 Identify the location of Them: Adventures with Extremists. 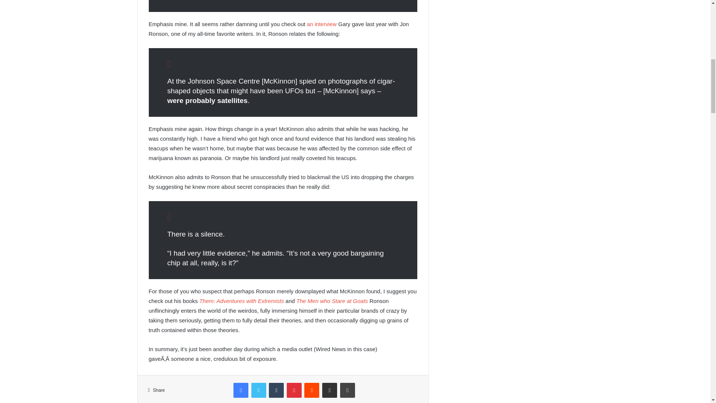
(241, 301).